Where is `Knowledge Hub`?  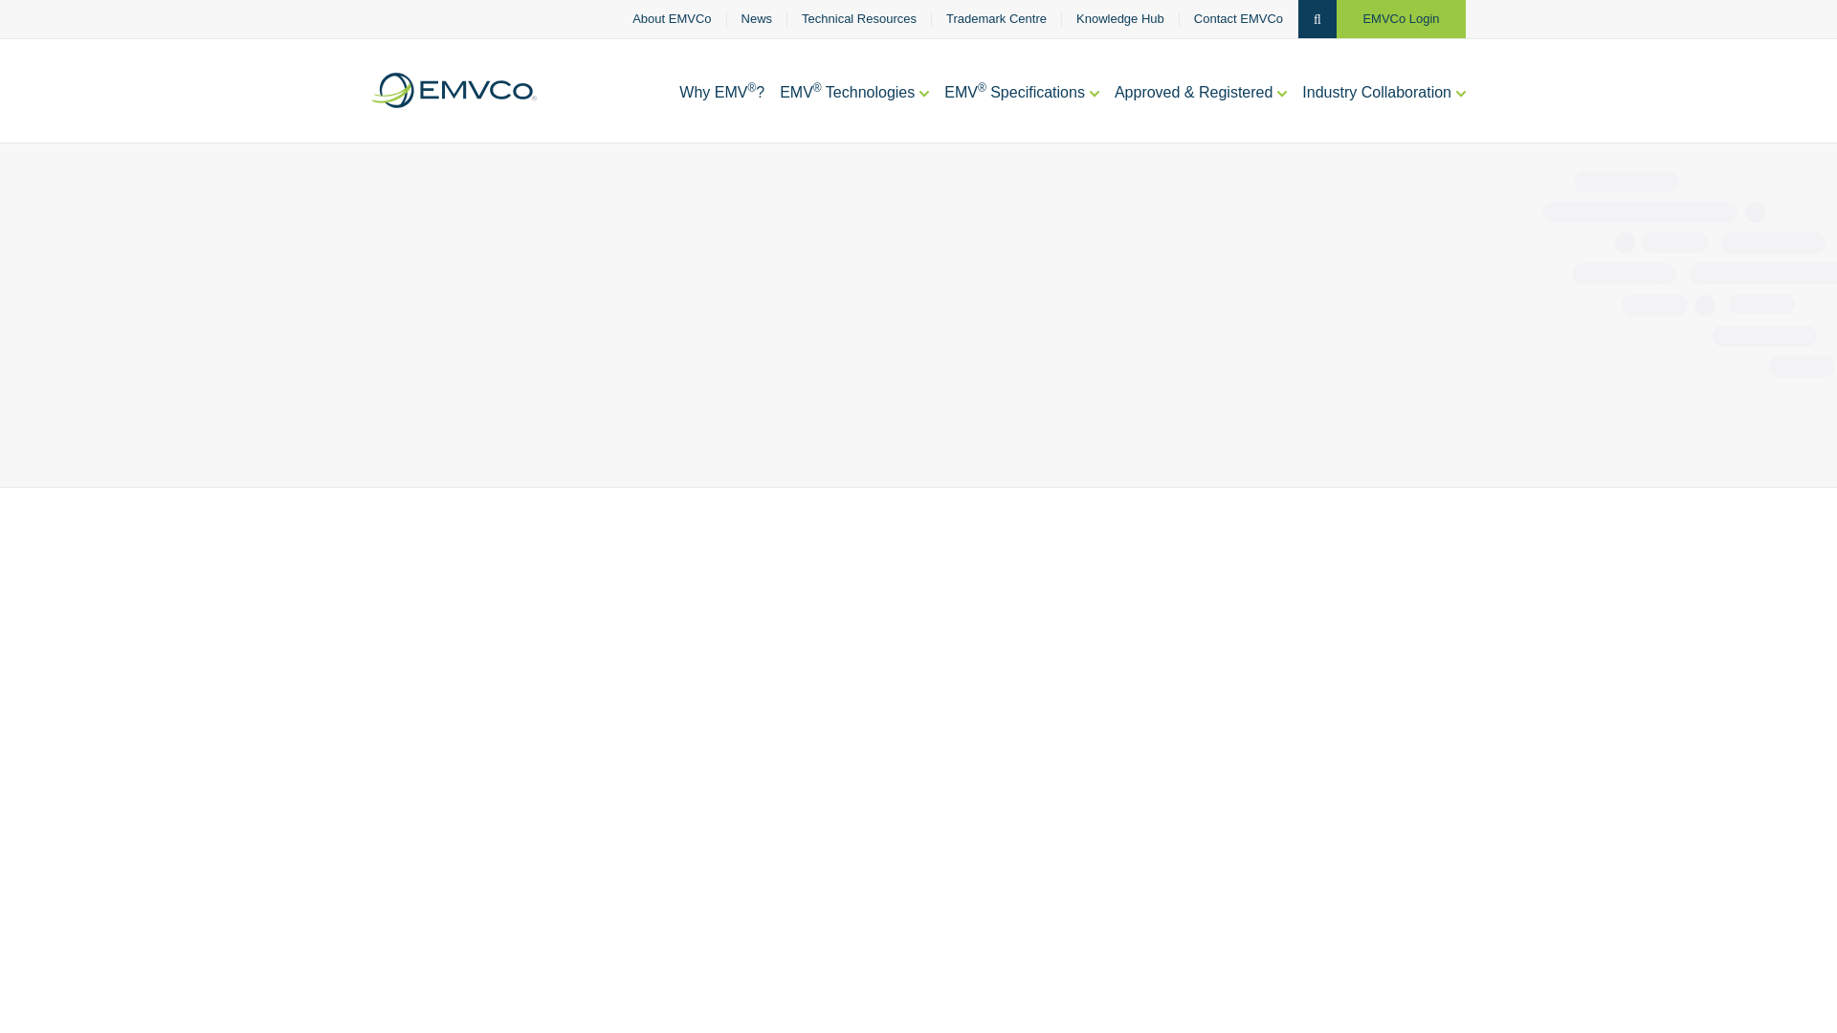 Knowledge Hub is located at coordinates (1120, 19).